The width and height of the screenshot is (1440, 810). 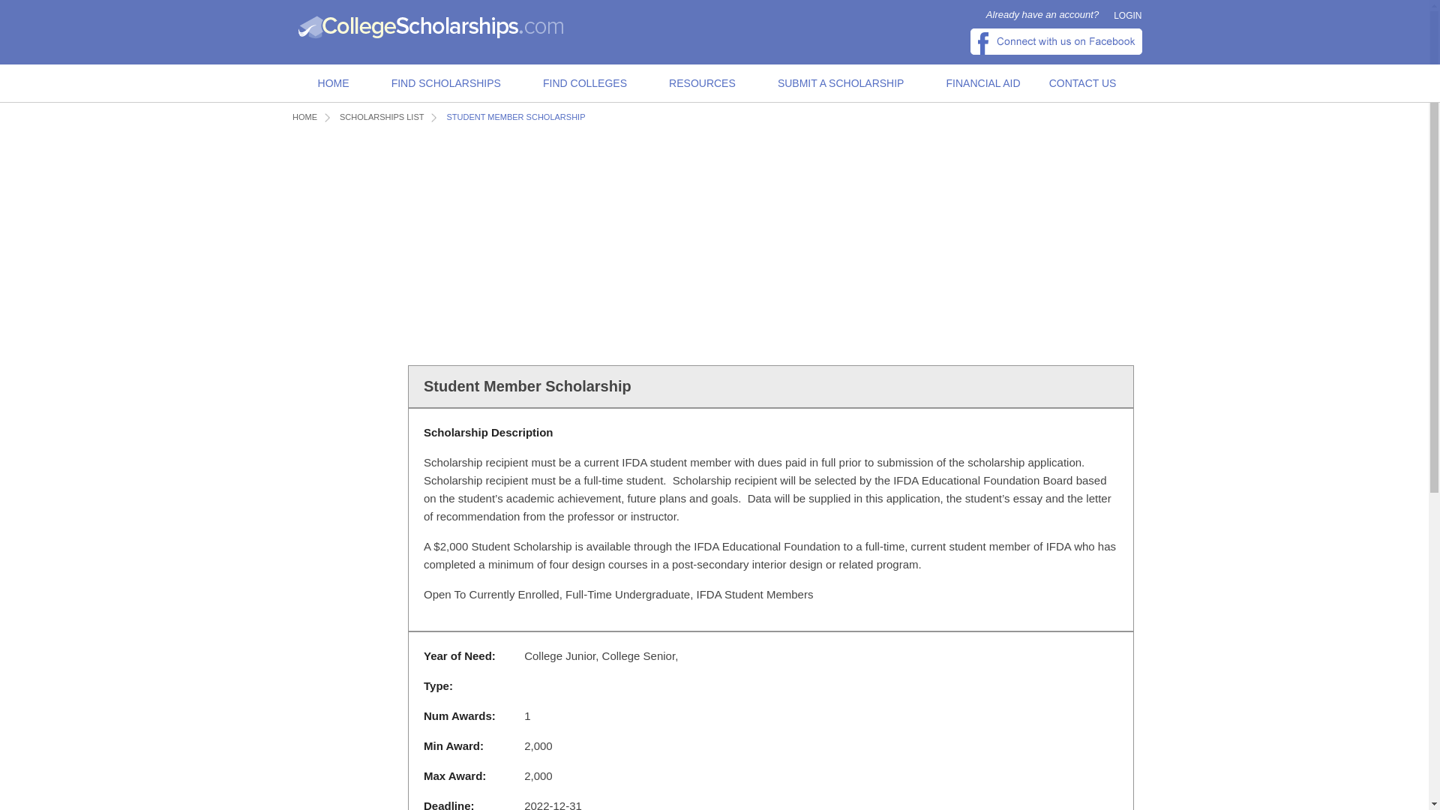 What do you see at coordinates (585, 84) in the screenshot?
I see `FIND COLLEGES` at bounding box center [585, 84].